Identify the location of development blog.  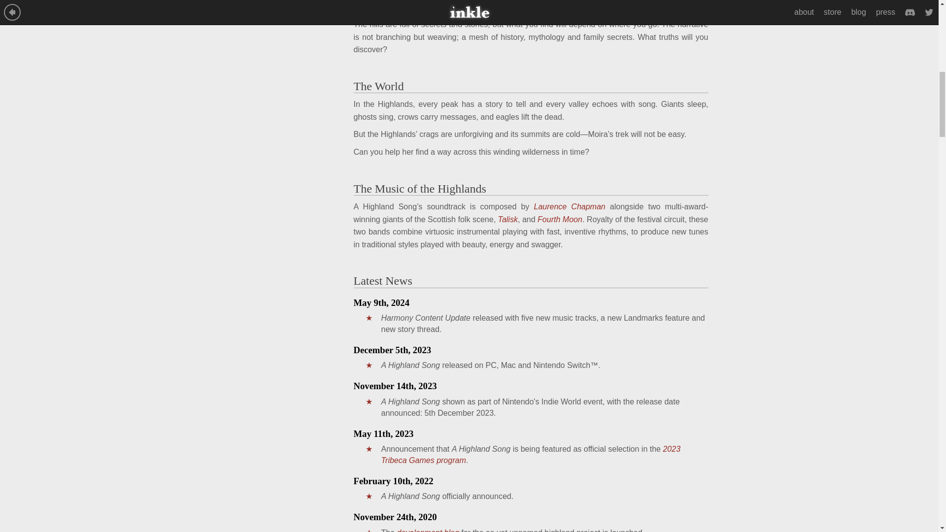
(428, 530).